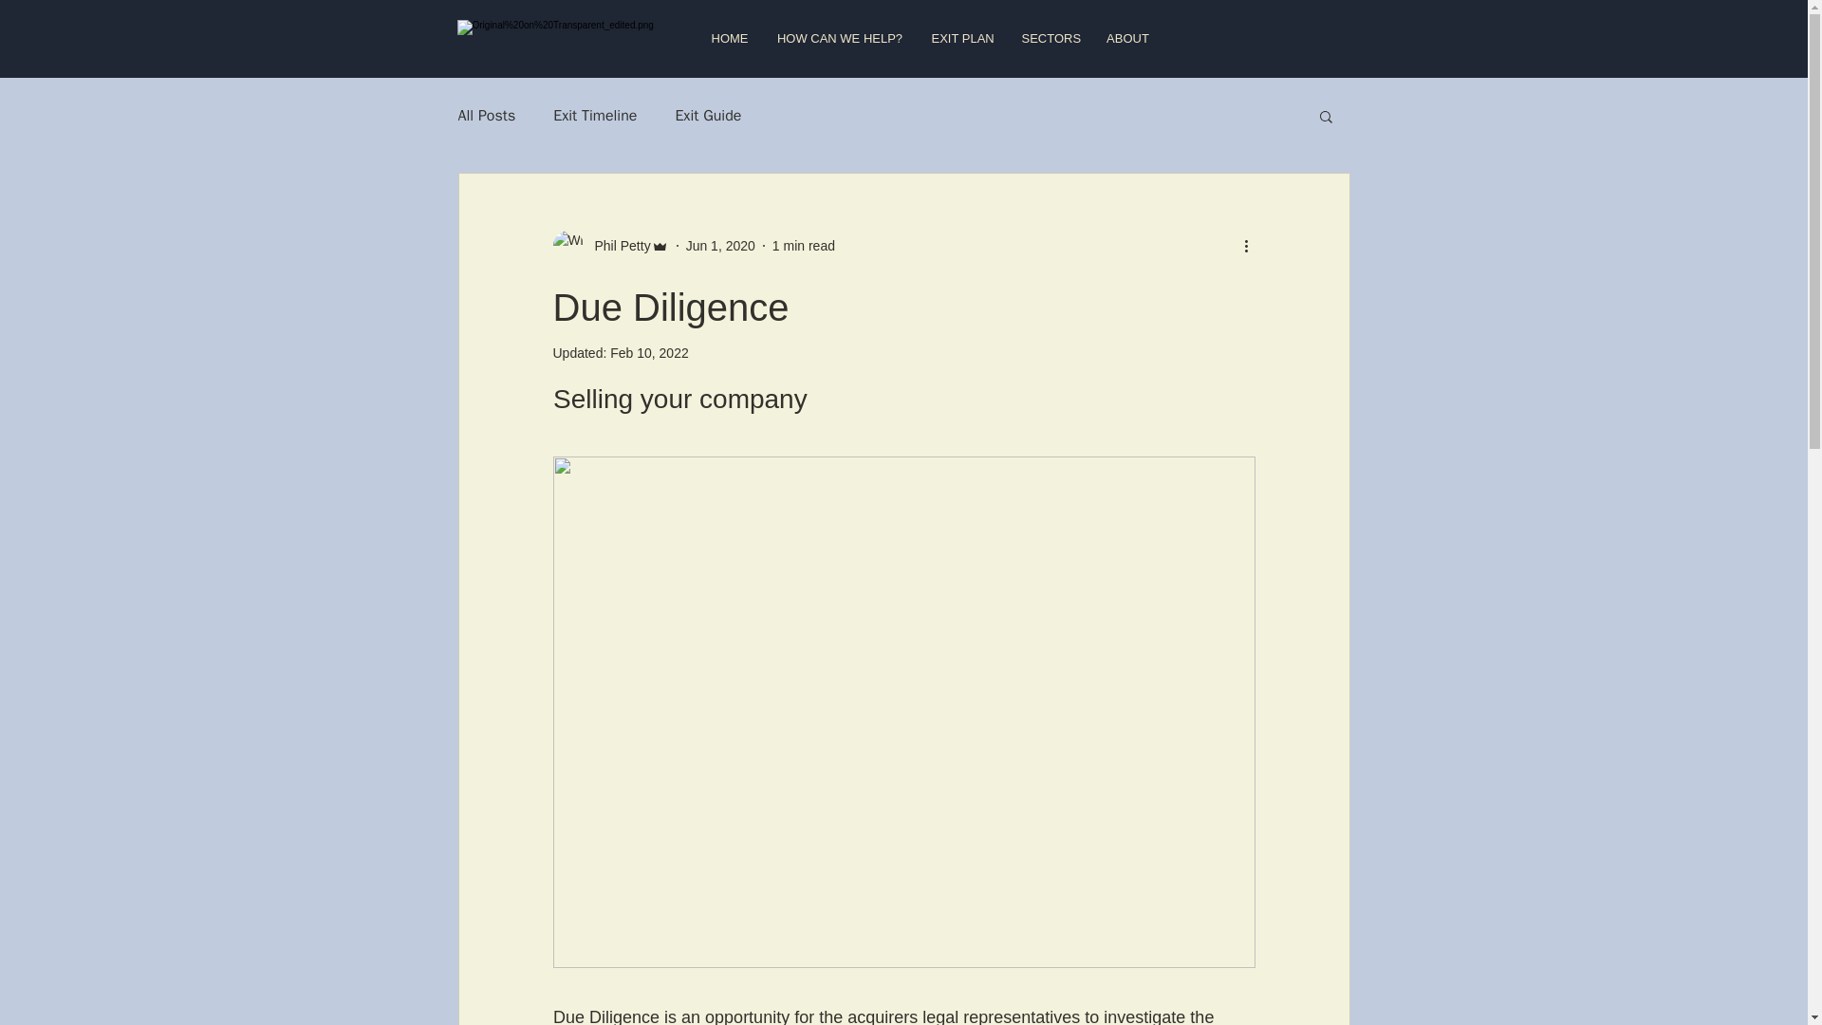  Describe the element at coordinates (486, 116) in the screenshot. I see `All Posts` at that location.